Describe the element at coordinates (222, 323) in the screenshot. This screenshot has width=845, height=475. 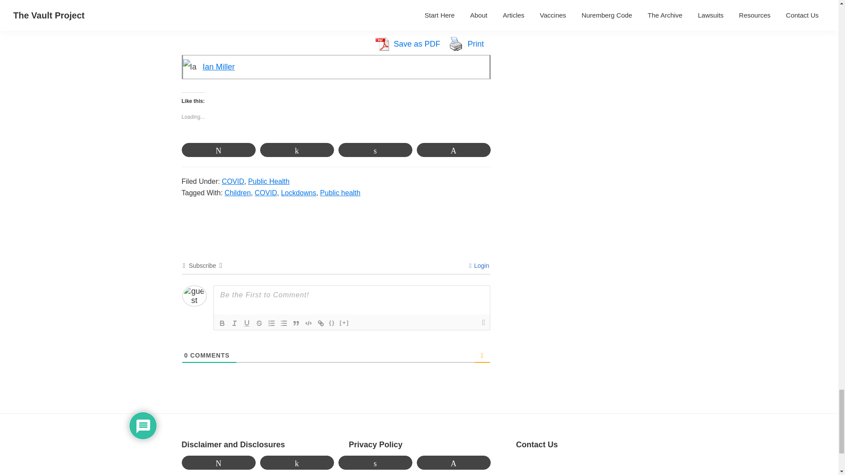
I see `Bold` at that location.